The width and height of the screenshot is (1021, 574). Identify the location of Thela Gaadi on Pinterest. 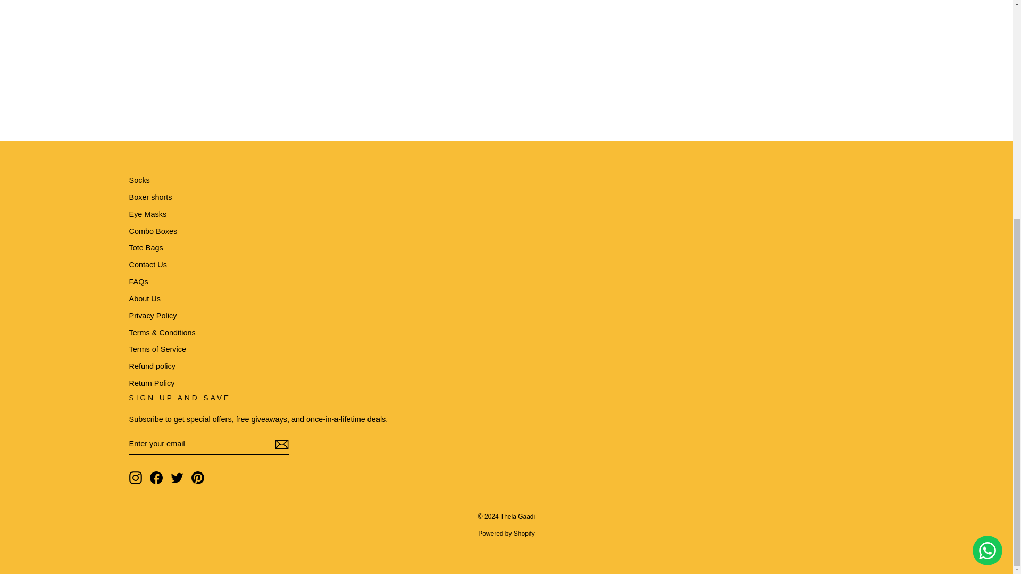
(198, 477).